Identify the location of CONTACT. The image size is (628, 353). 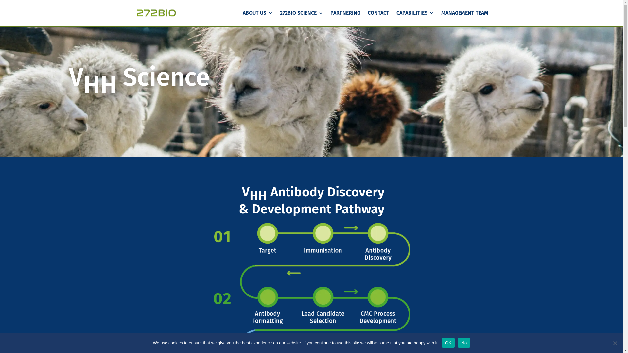
(378, 18).